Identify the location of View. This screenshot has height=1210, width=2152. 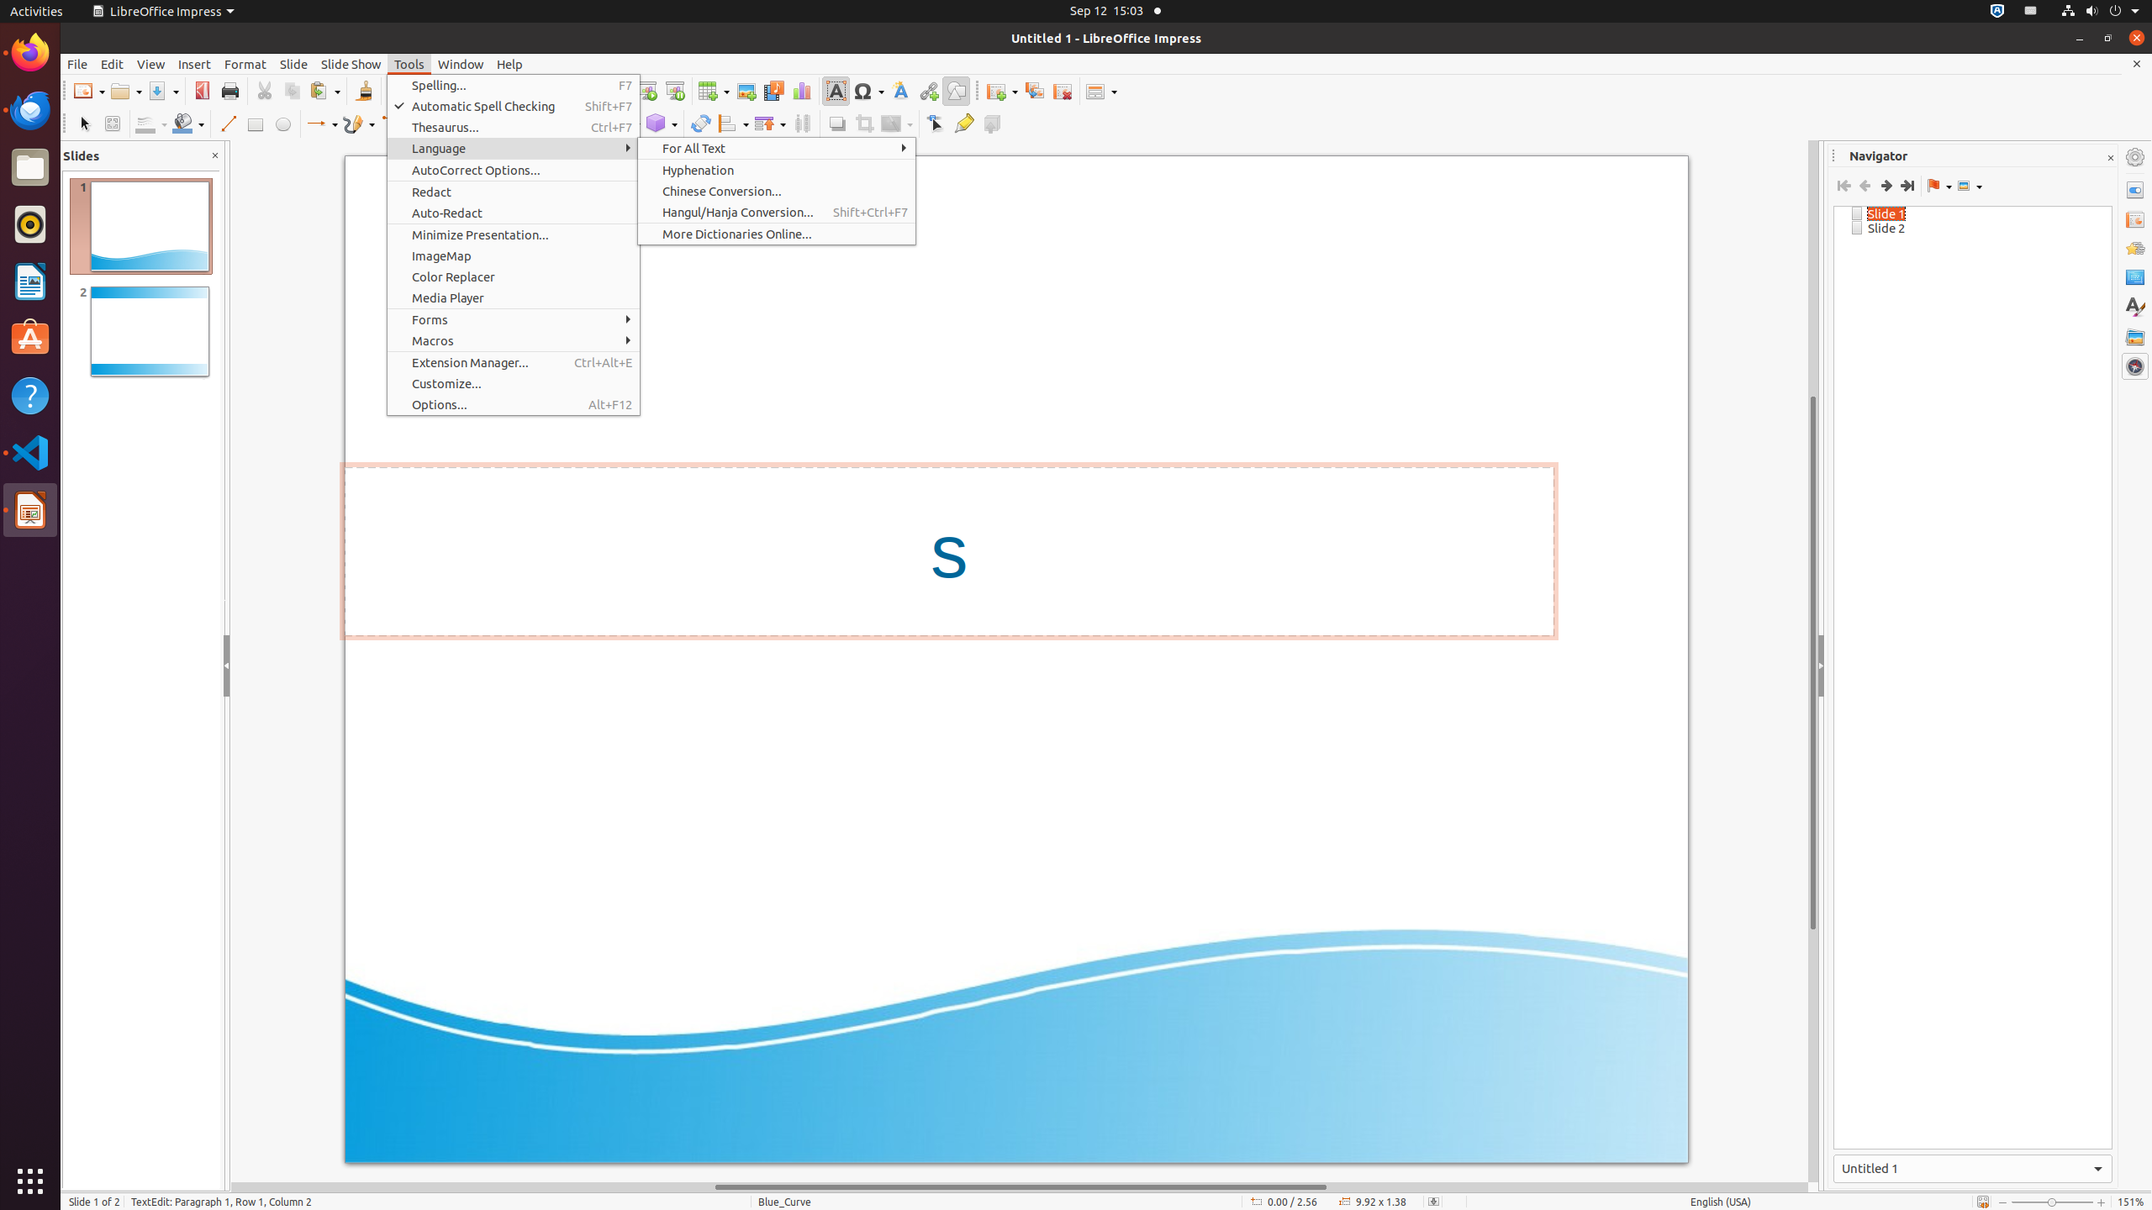
(151, 64).